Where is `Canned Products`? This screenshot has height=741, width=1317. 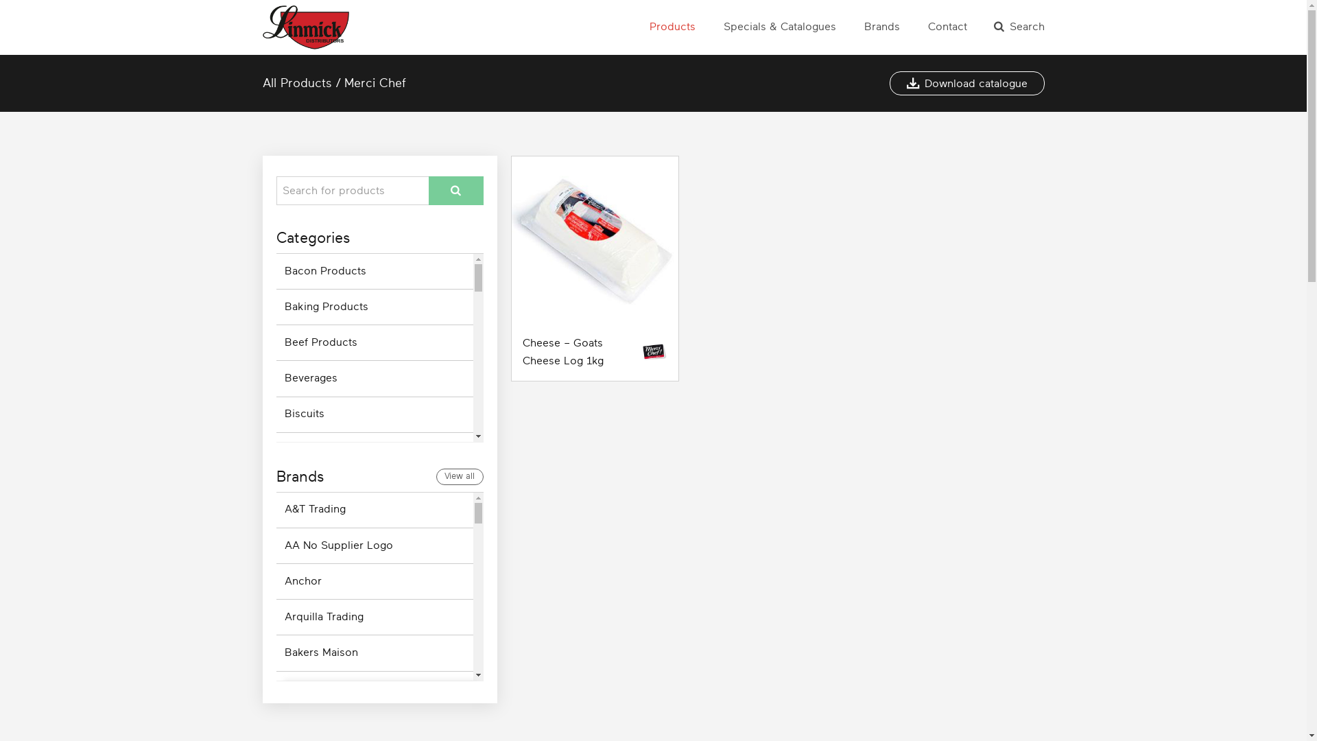
Canned Products is located at coordinates (375, 521).